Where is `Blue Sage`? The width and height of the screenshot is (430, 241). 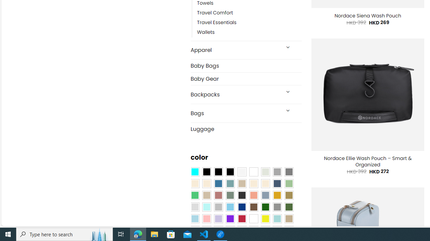 Blue Sage is located at coordinates (230, 183).